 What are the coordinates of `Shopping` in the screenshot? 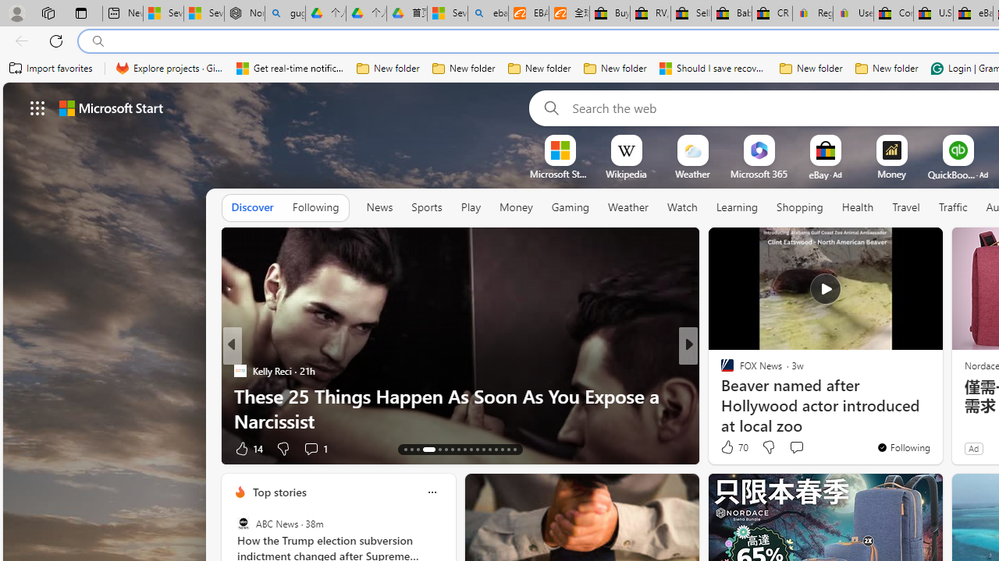 It's located at (800, 208).